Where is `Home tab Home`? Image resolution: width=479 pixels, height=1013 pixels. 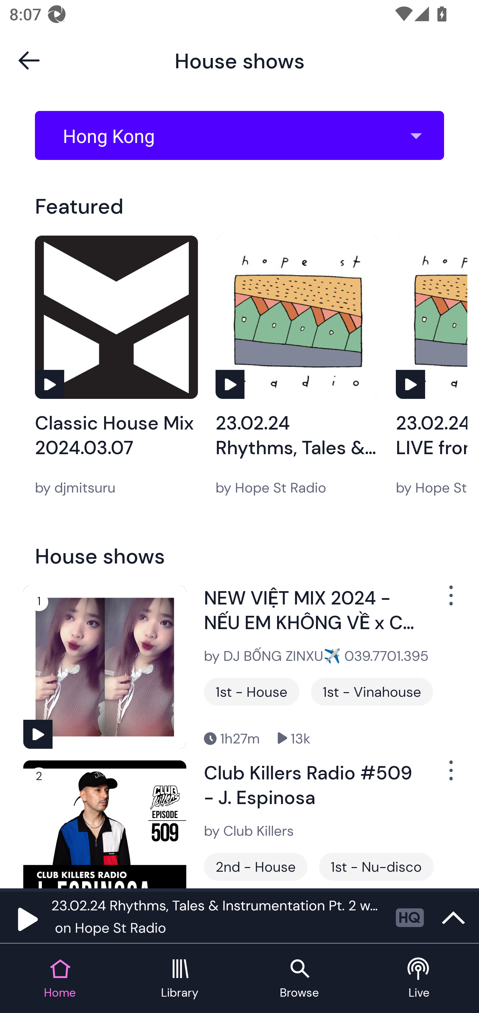 Home tab Home is located at coordinates (60, 979).